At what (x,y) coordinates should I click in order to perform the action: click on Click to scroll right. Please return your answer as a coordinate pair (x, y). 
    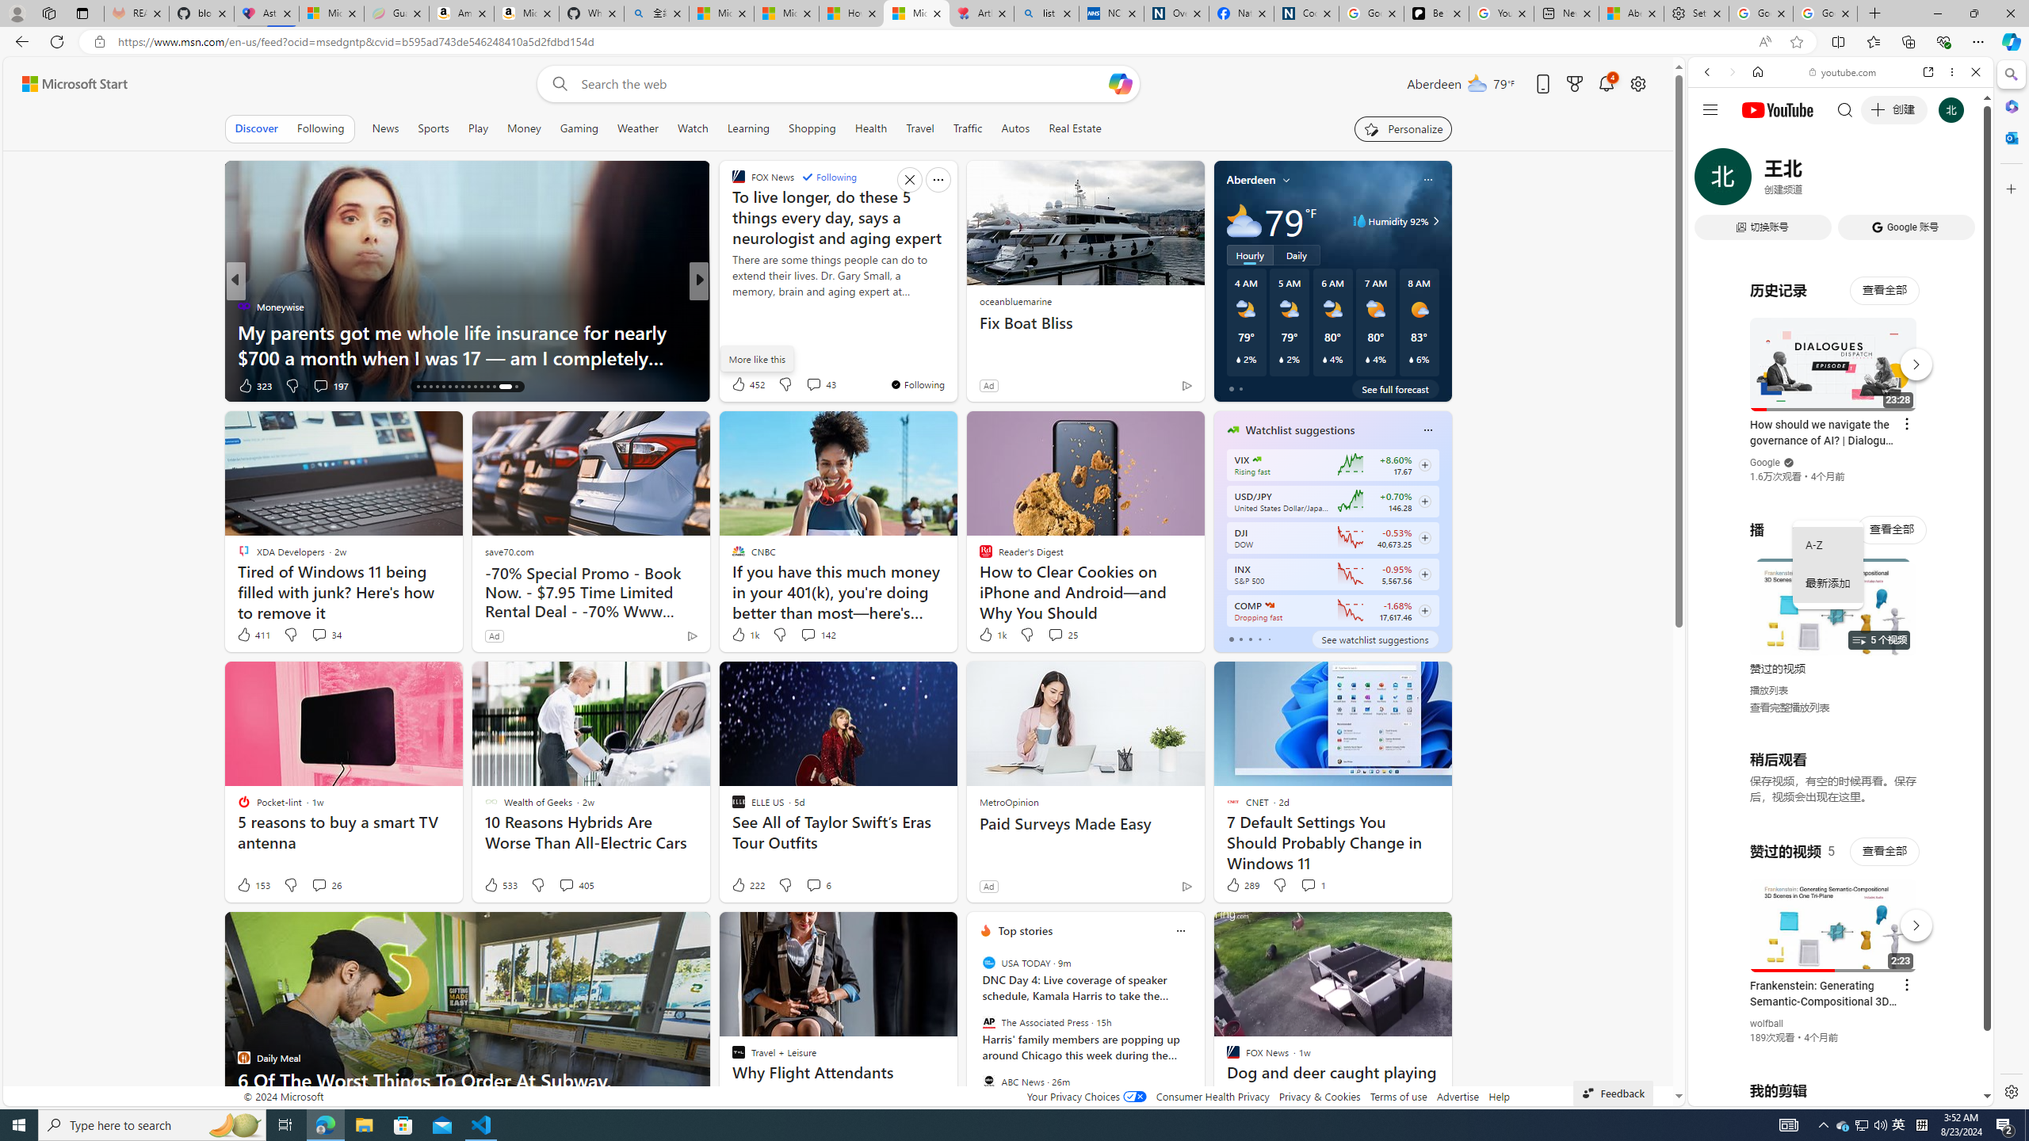
    Looking at the image, I should click on (1962, 636).